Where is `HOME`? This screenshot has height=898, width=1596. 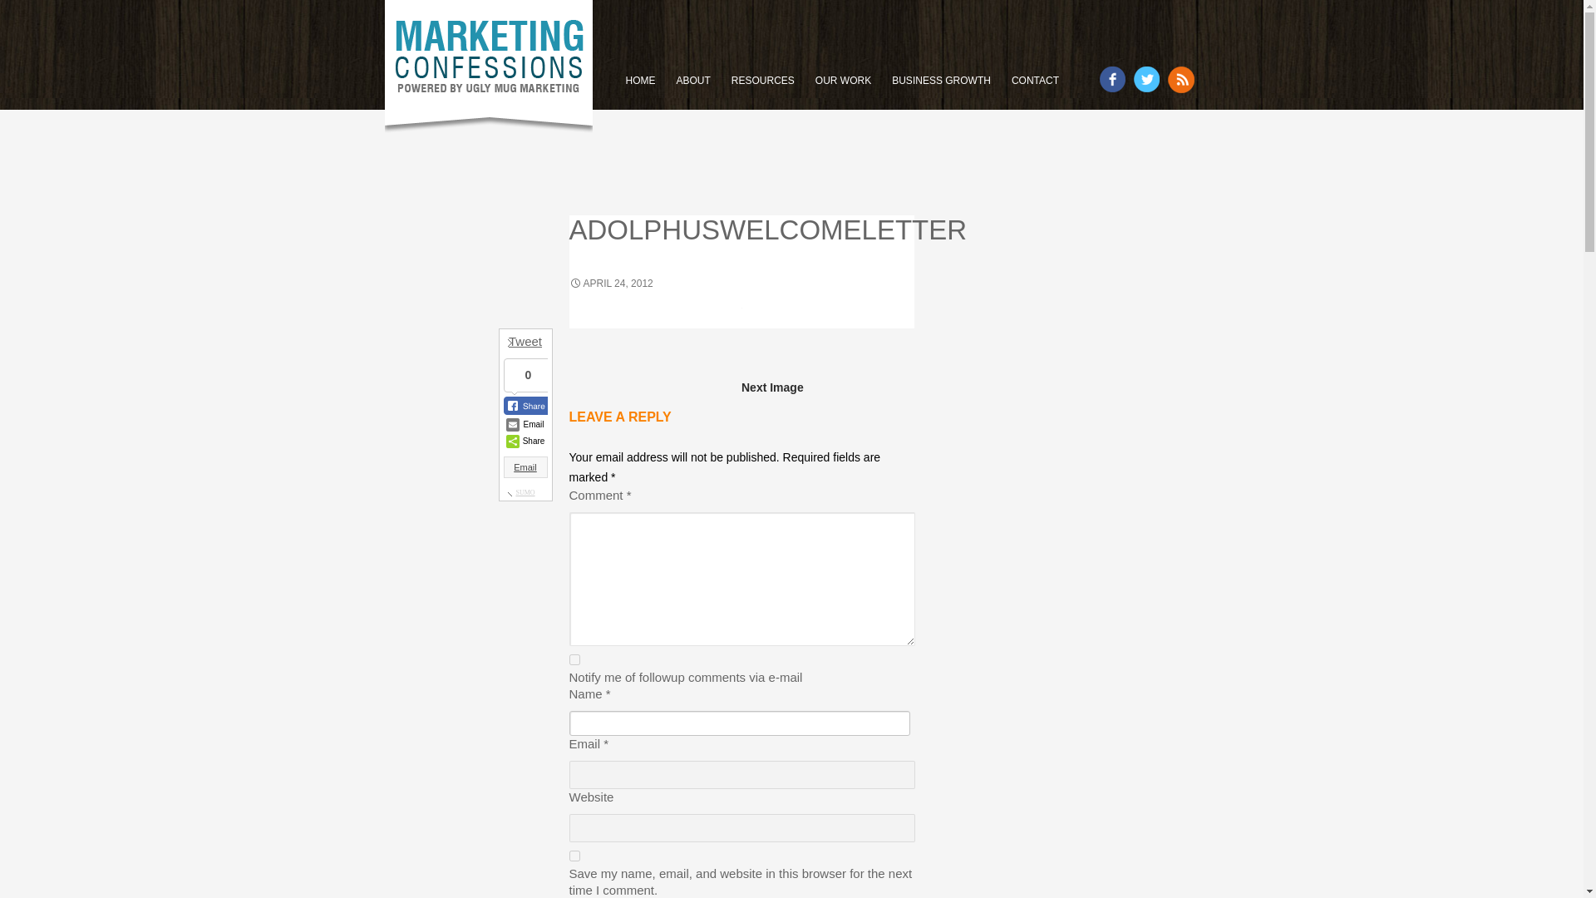
HOME is located at coordinates (640, 80).